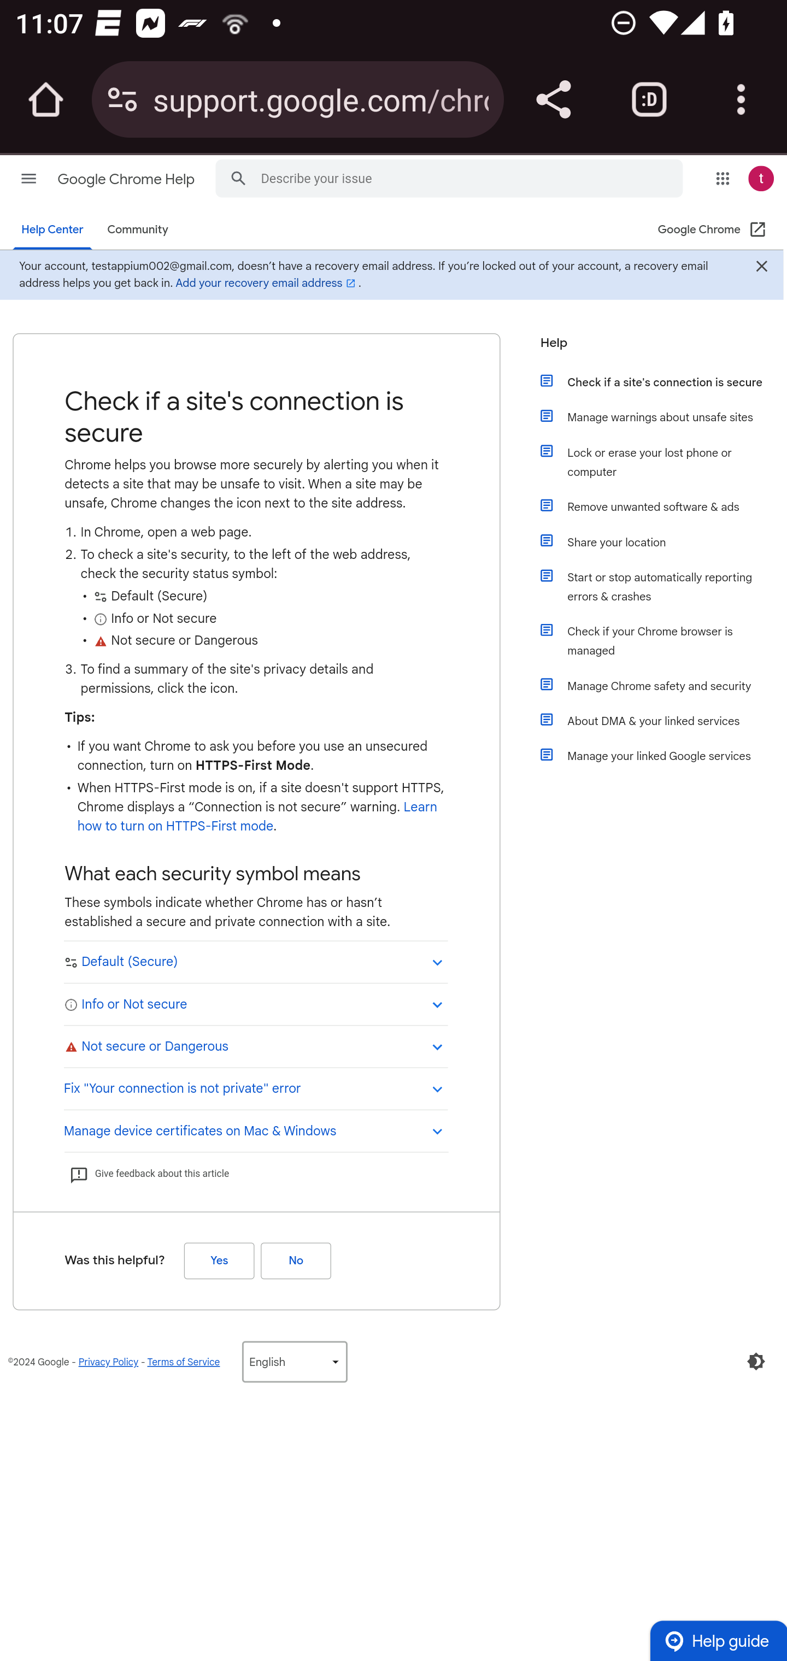  What do you see at coordinates (108, 1362) in the screenshot?
I see `Privacy Policy` at bounding box center [108, 1362].